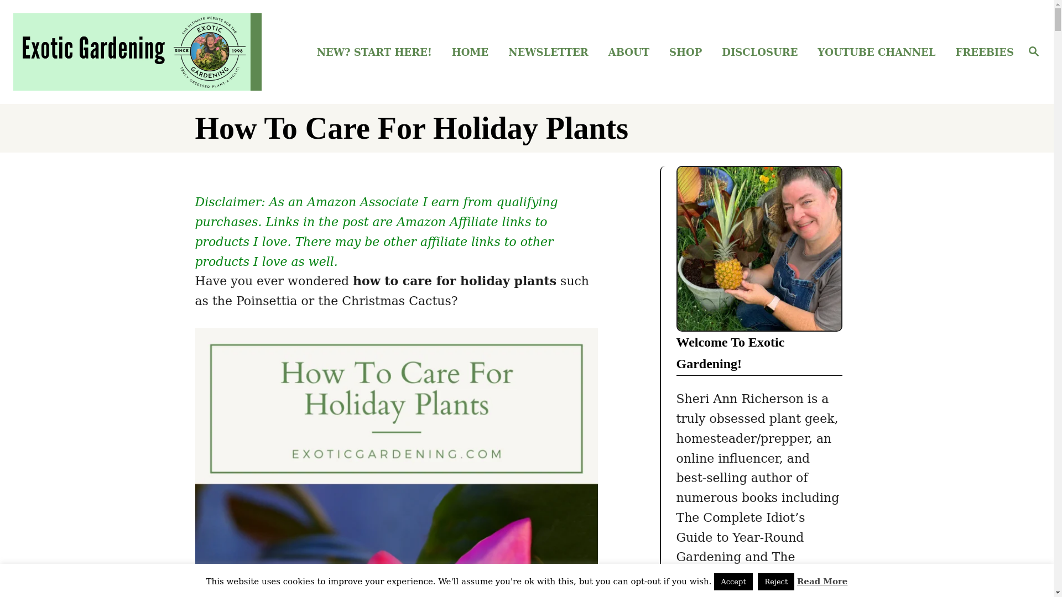  What do you see at coordinates (377, 52) in the screenshot?
I see `NEW? START HERE!` at bounding box center [377, 52].